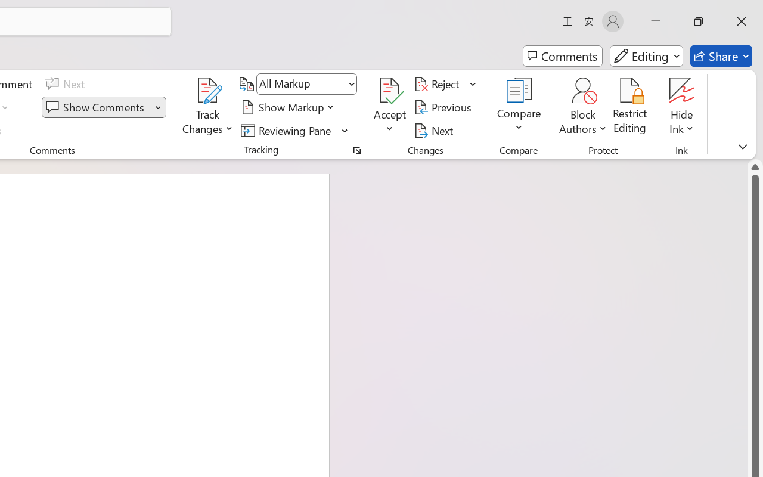 The image size is (763, 477). I want to click on Show Markup, so click(290, 107).